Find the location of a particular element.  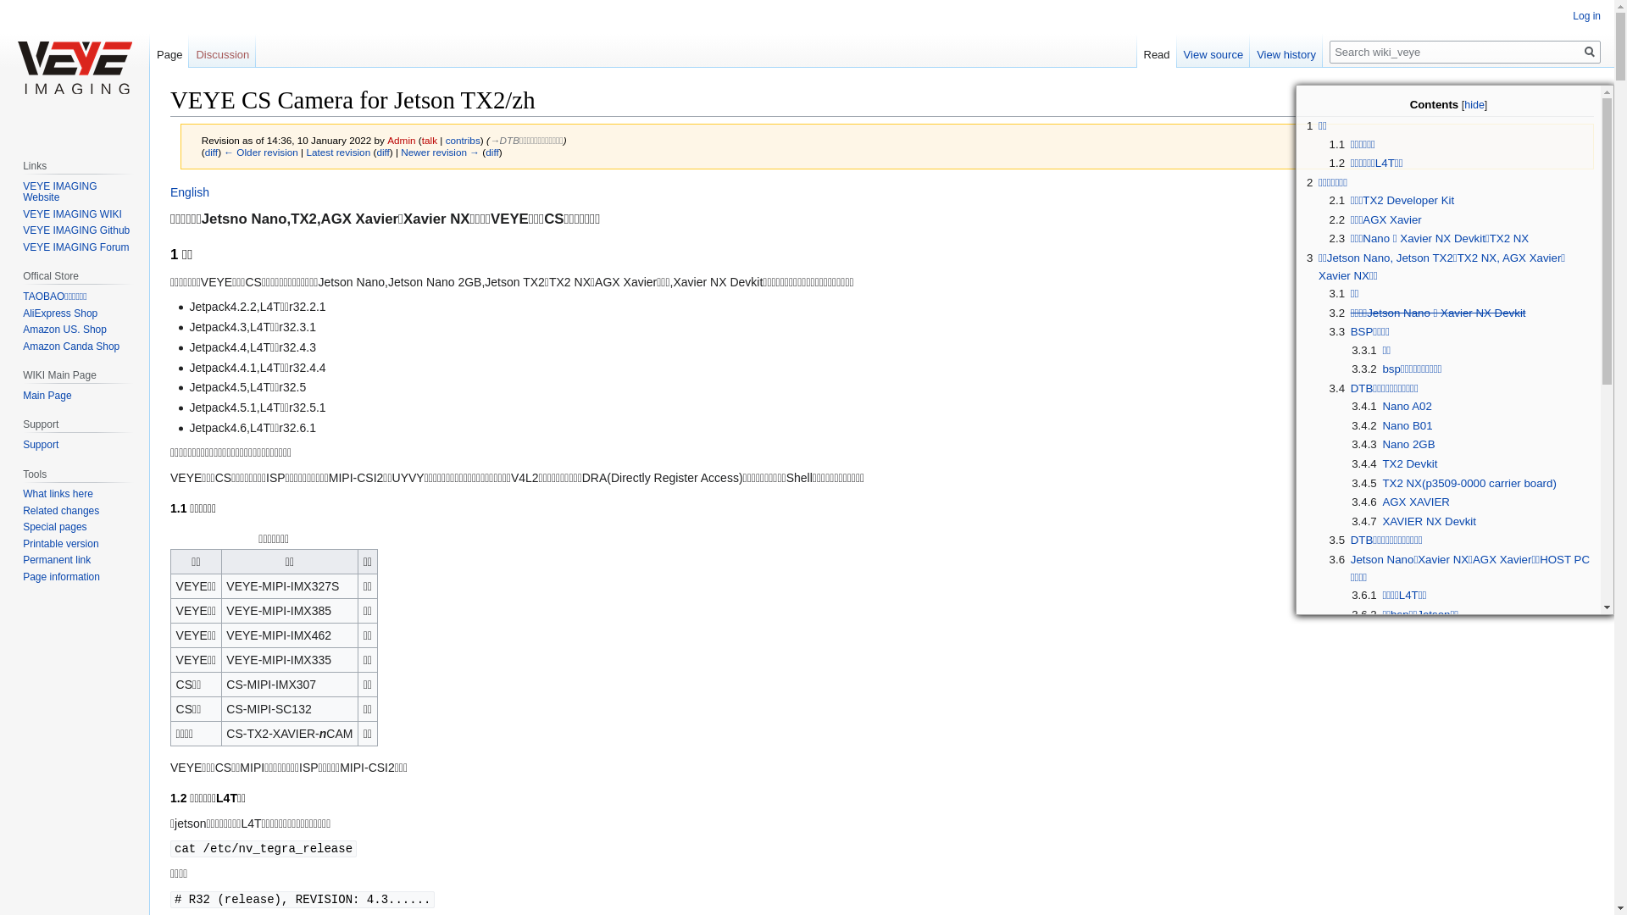

Printable version is located at coordinates (61, 544).